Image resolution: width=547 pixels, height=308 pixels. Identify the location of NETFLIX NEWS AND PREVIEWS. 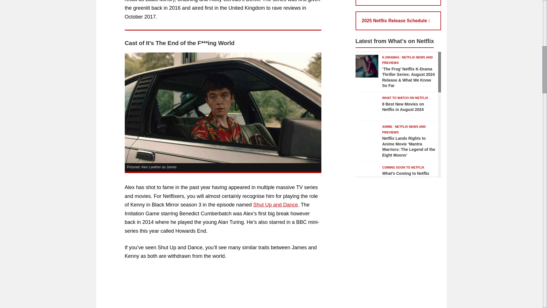
(407, 60).